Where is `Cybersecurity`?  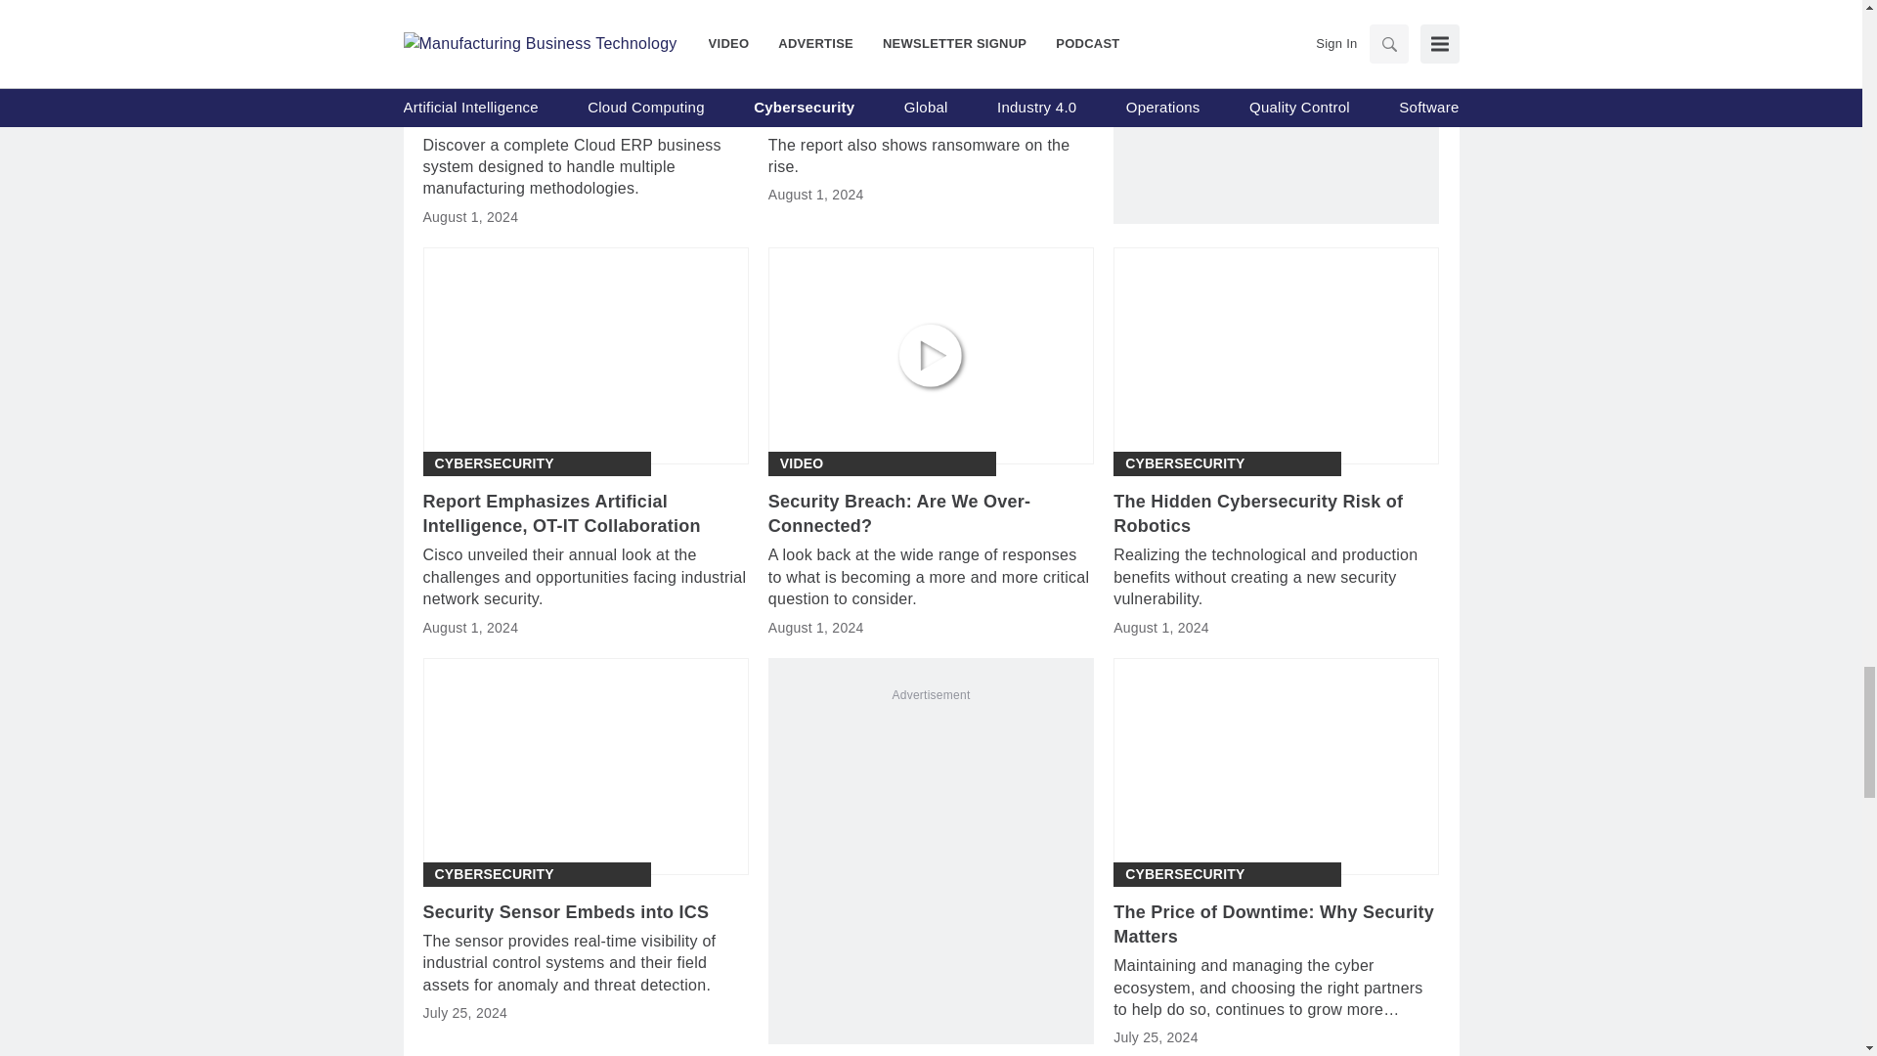
Cybersecurity is located at coordinates (839, 53).